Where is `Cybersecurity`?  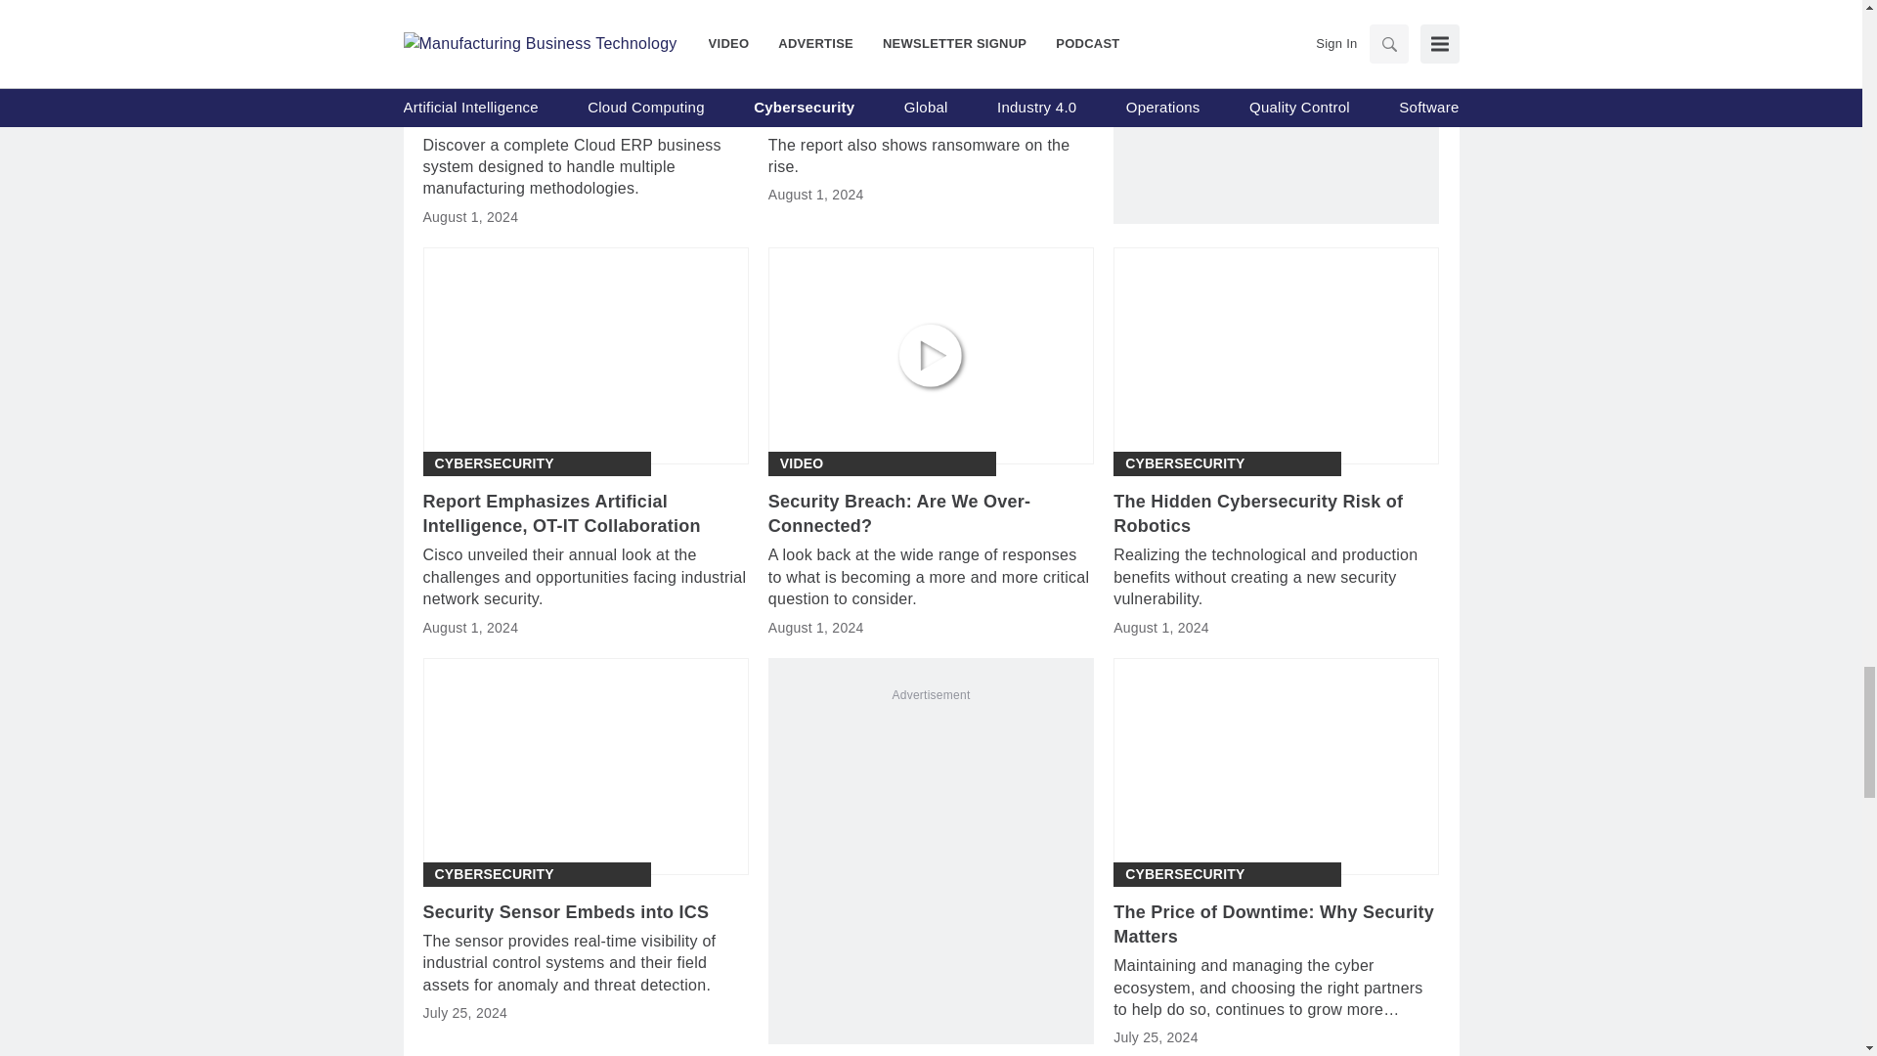
Cybersecurity is located at coordinates (839, 53).